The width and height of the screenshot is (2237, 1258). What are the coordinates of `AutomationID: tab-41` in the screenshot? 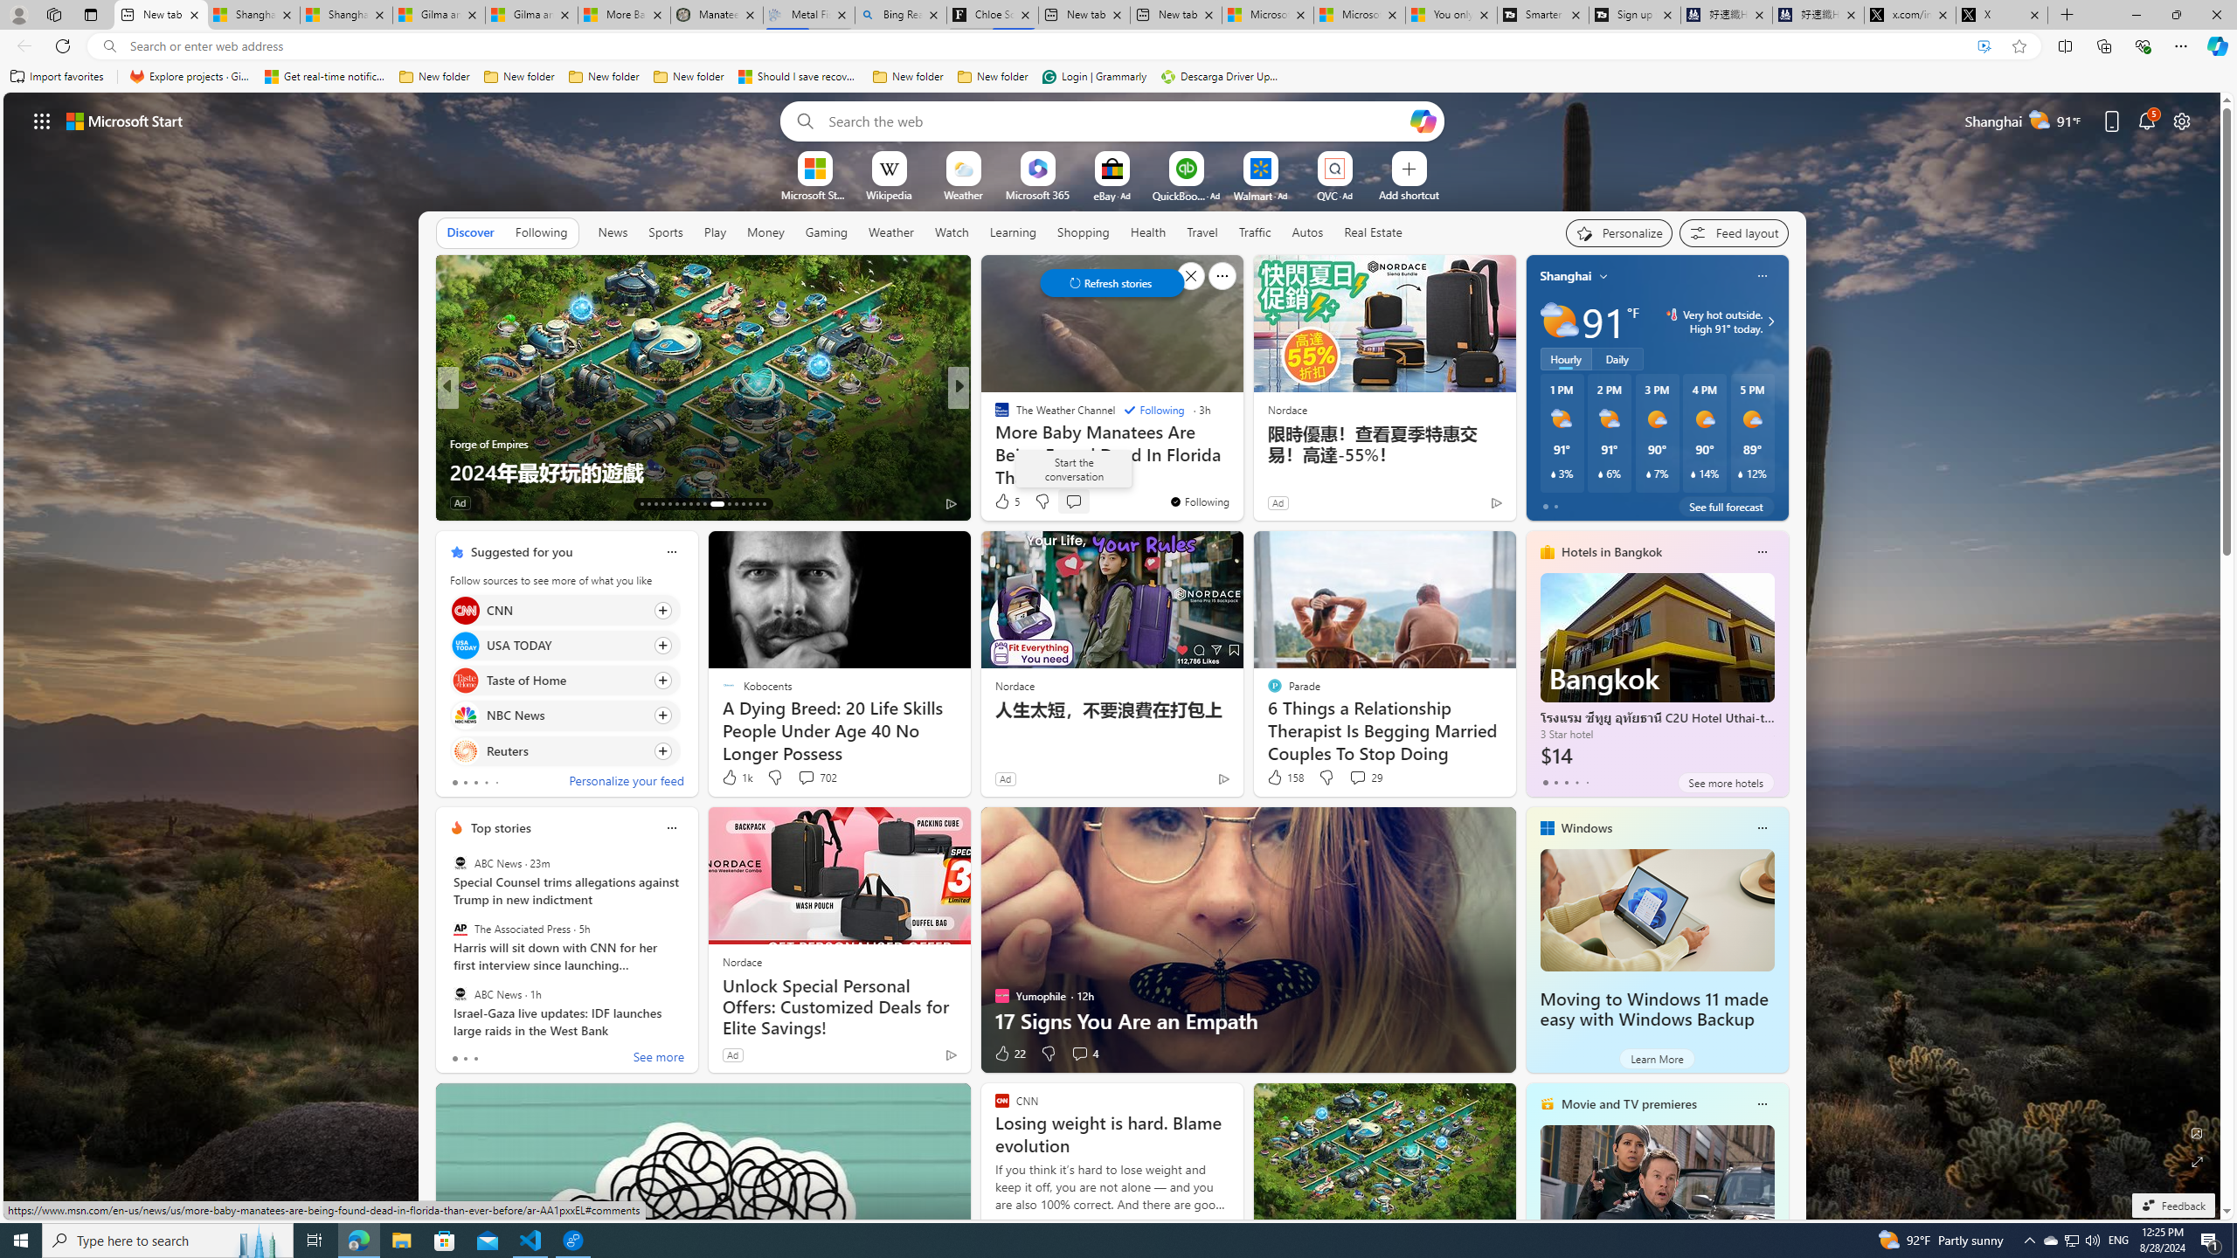 It's located at (757, 504).